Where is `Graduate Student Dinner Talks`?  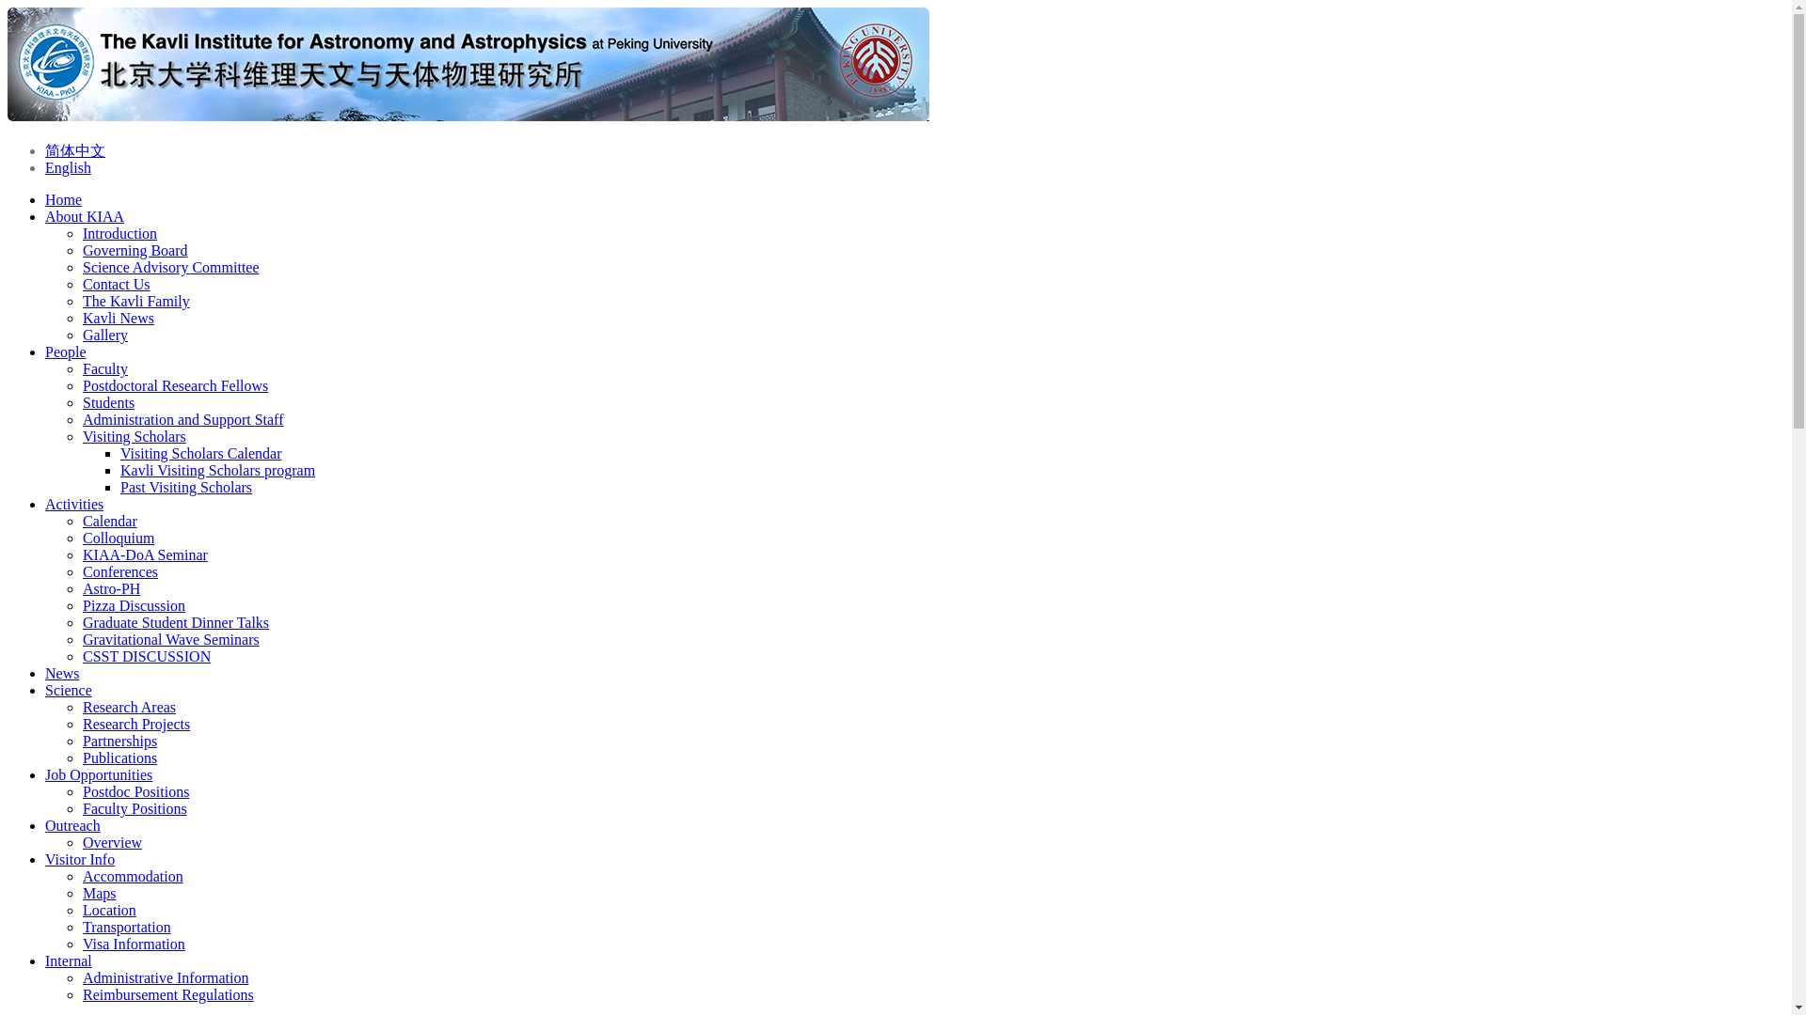 Graduate Student Dinner Talks is located at coordinates (176, 622).